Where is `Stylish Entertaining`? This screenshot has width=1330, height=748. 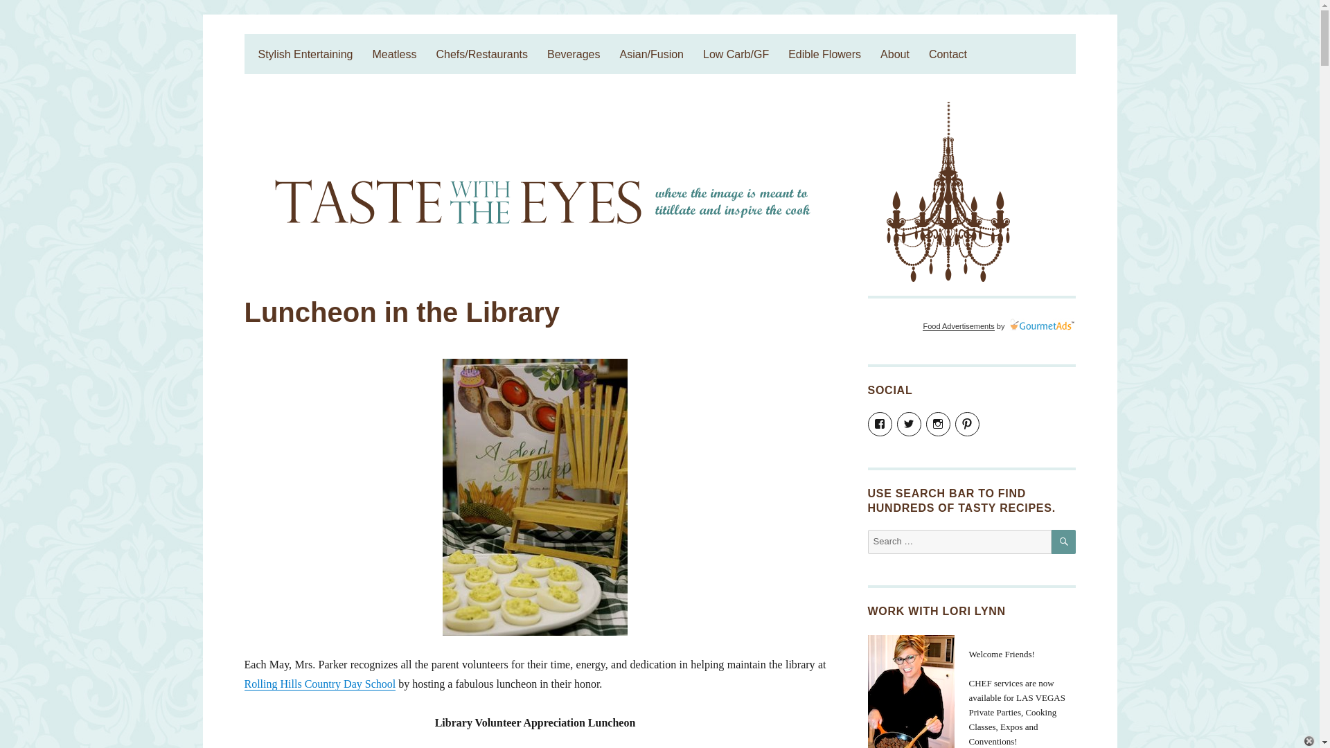
Stylish Entertaining is located at coordinates (305, 54).